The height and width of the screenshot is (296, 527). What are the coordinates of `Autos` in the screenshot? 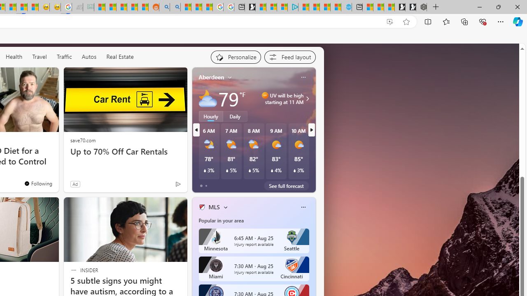 It's located at (89, 56).